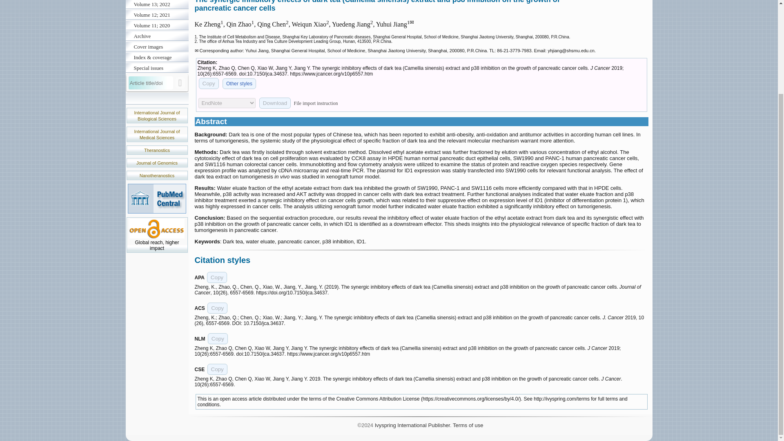 Image resolution: width=784 pixels, height=441 pixels. What do you see at coordinates (157, 47) in the screenshot?
I see `Cover images` at bounding box center [157, 47].